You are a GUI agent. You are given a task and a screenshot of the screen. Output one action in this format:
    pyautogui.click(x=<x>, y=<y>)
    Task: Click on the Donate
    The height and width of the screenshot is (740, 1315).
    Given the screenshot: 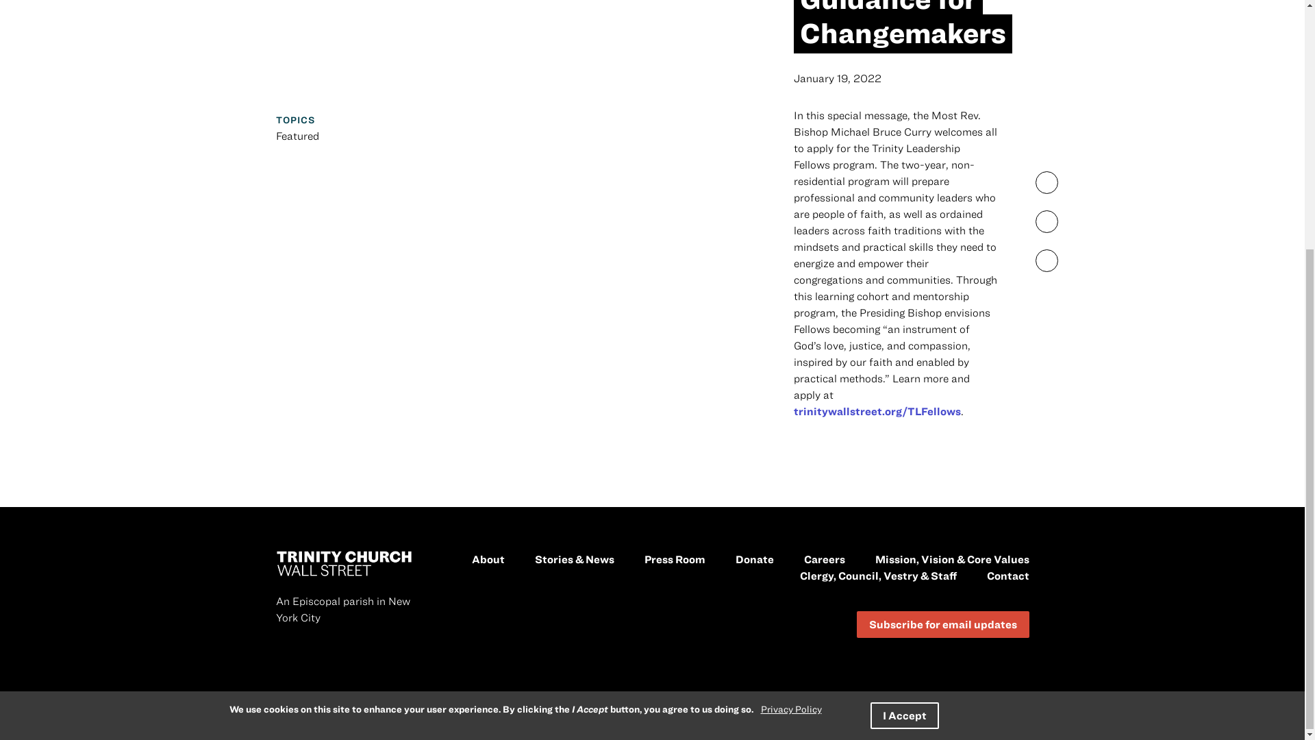 What is the action you would take?
    pyautogui.click(x=755, y=559)
    